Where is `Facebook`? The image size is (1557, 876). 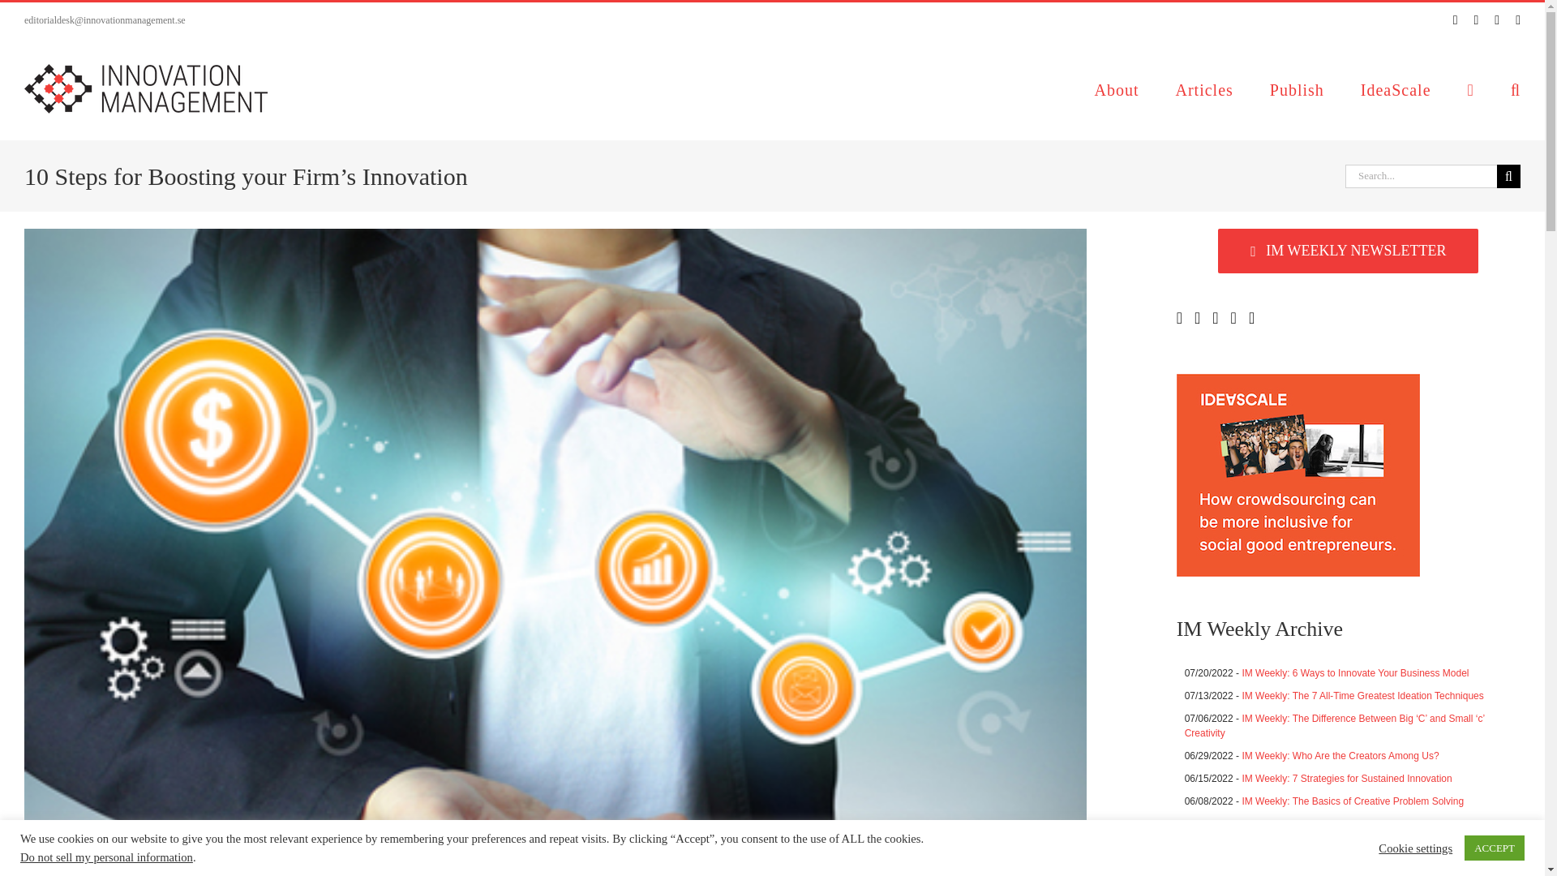 Facebook is located at coordinates (1475, 20).